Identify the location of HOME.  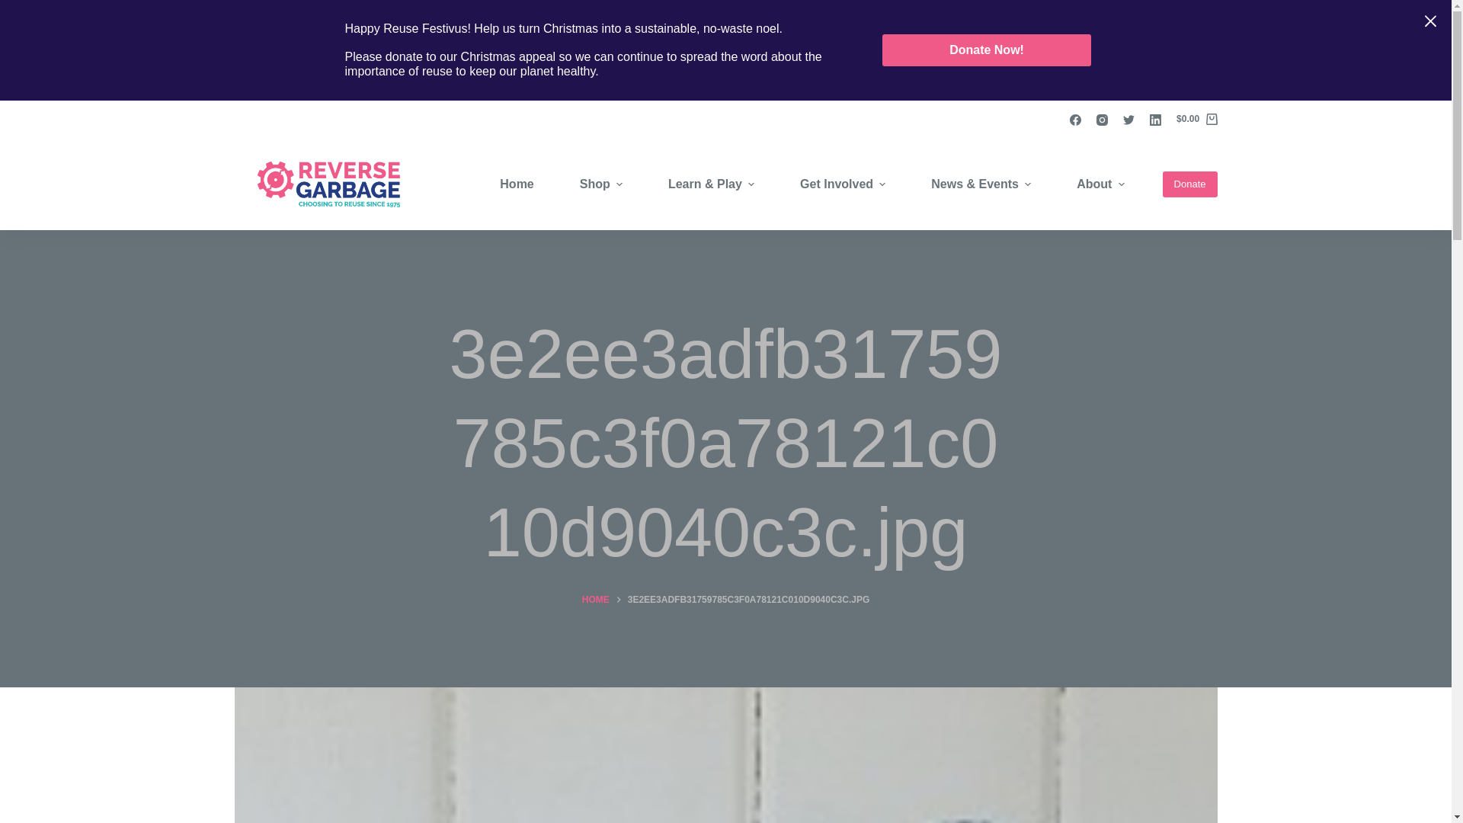
(596, 600).